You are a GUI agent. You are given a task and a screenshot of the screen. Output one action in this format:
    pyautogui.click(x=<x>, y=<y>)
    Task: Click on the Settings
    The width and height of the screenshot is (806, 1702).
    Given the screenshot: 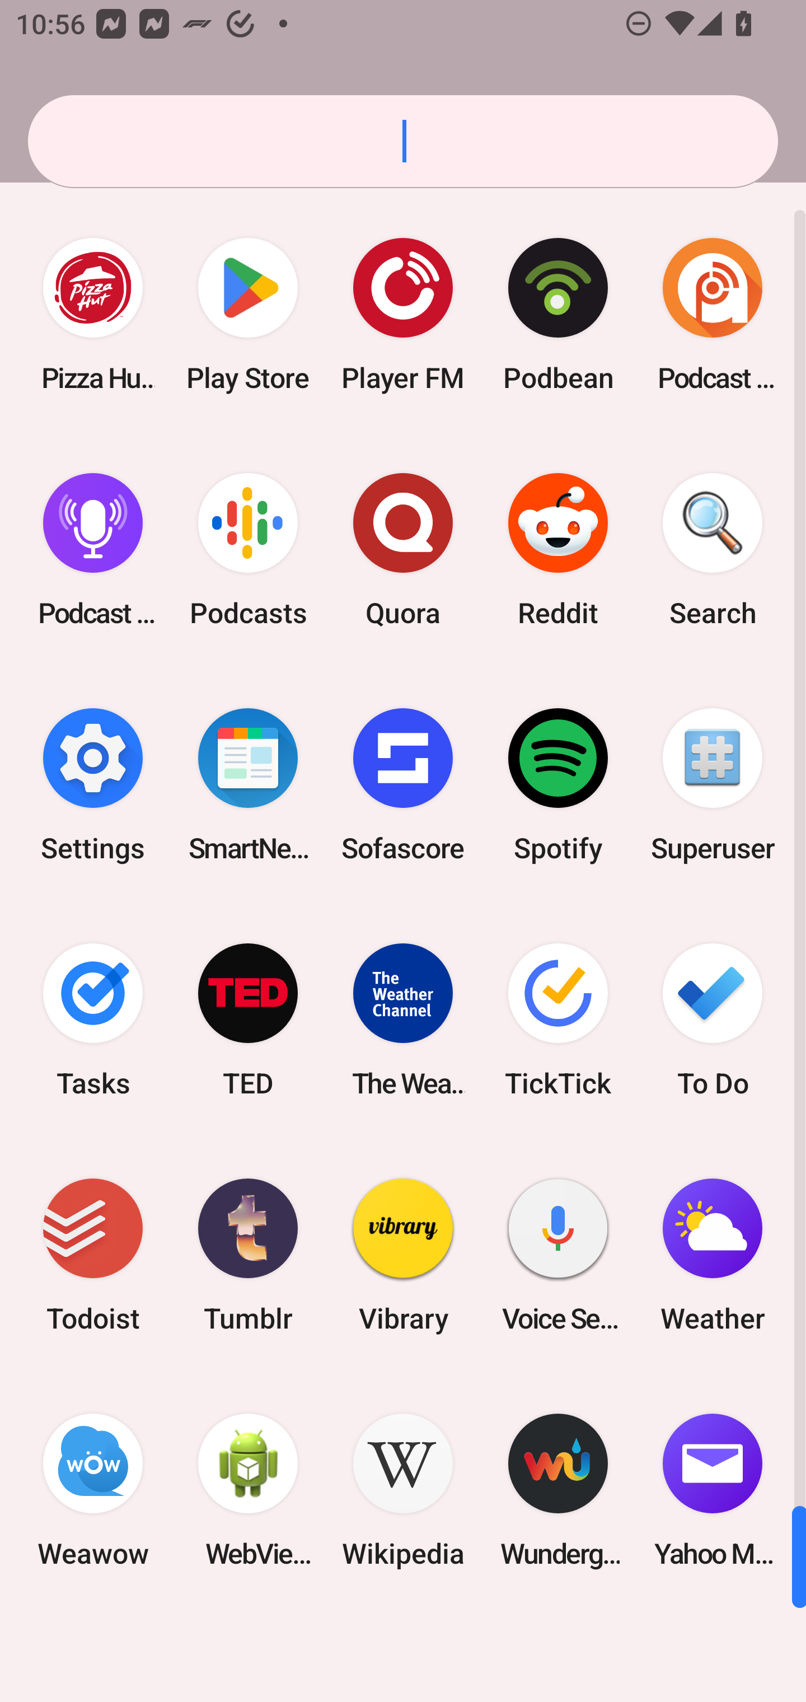 What is the action you would take?
    pyautogui.click(x=93, y=784)
    